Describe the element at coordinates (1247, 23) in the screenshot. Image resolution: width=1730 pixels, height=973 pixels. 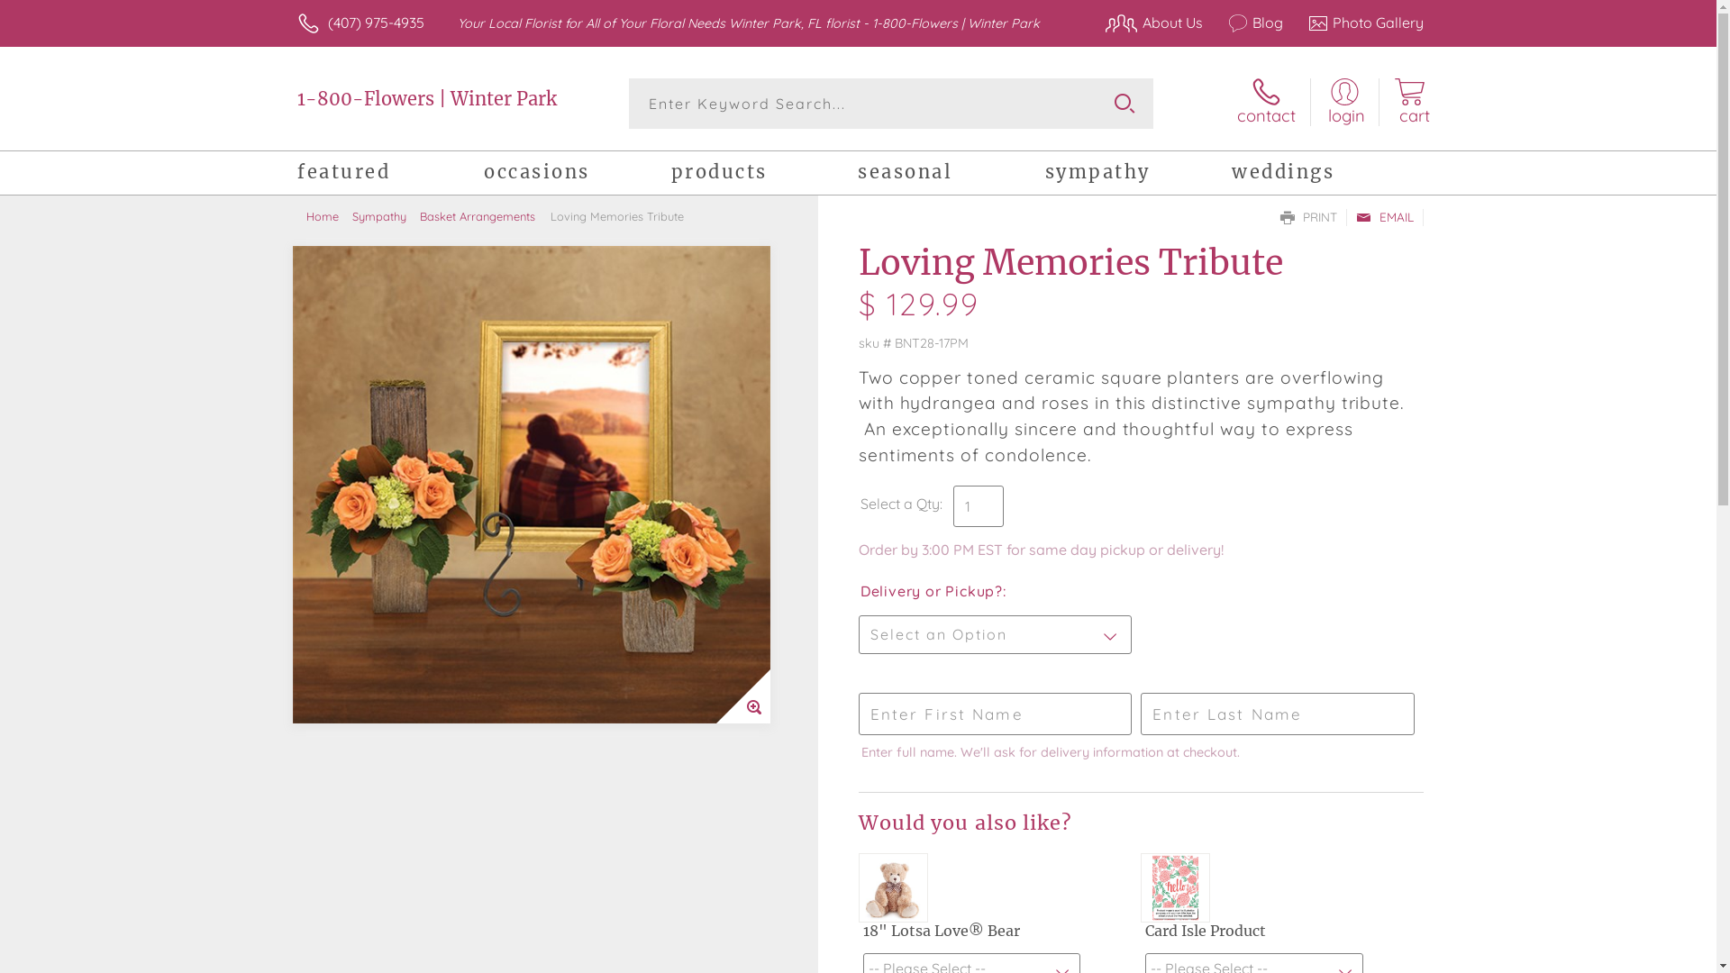
I see `Blog` at that location.